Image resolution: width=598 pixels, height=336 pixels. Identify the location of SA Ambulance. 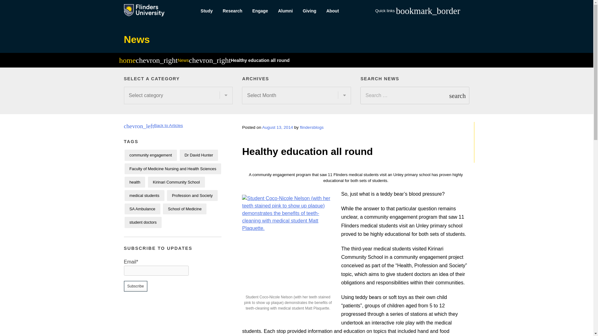
(142, 209).